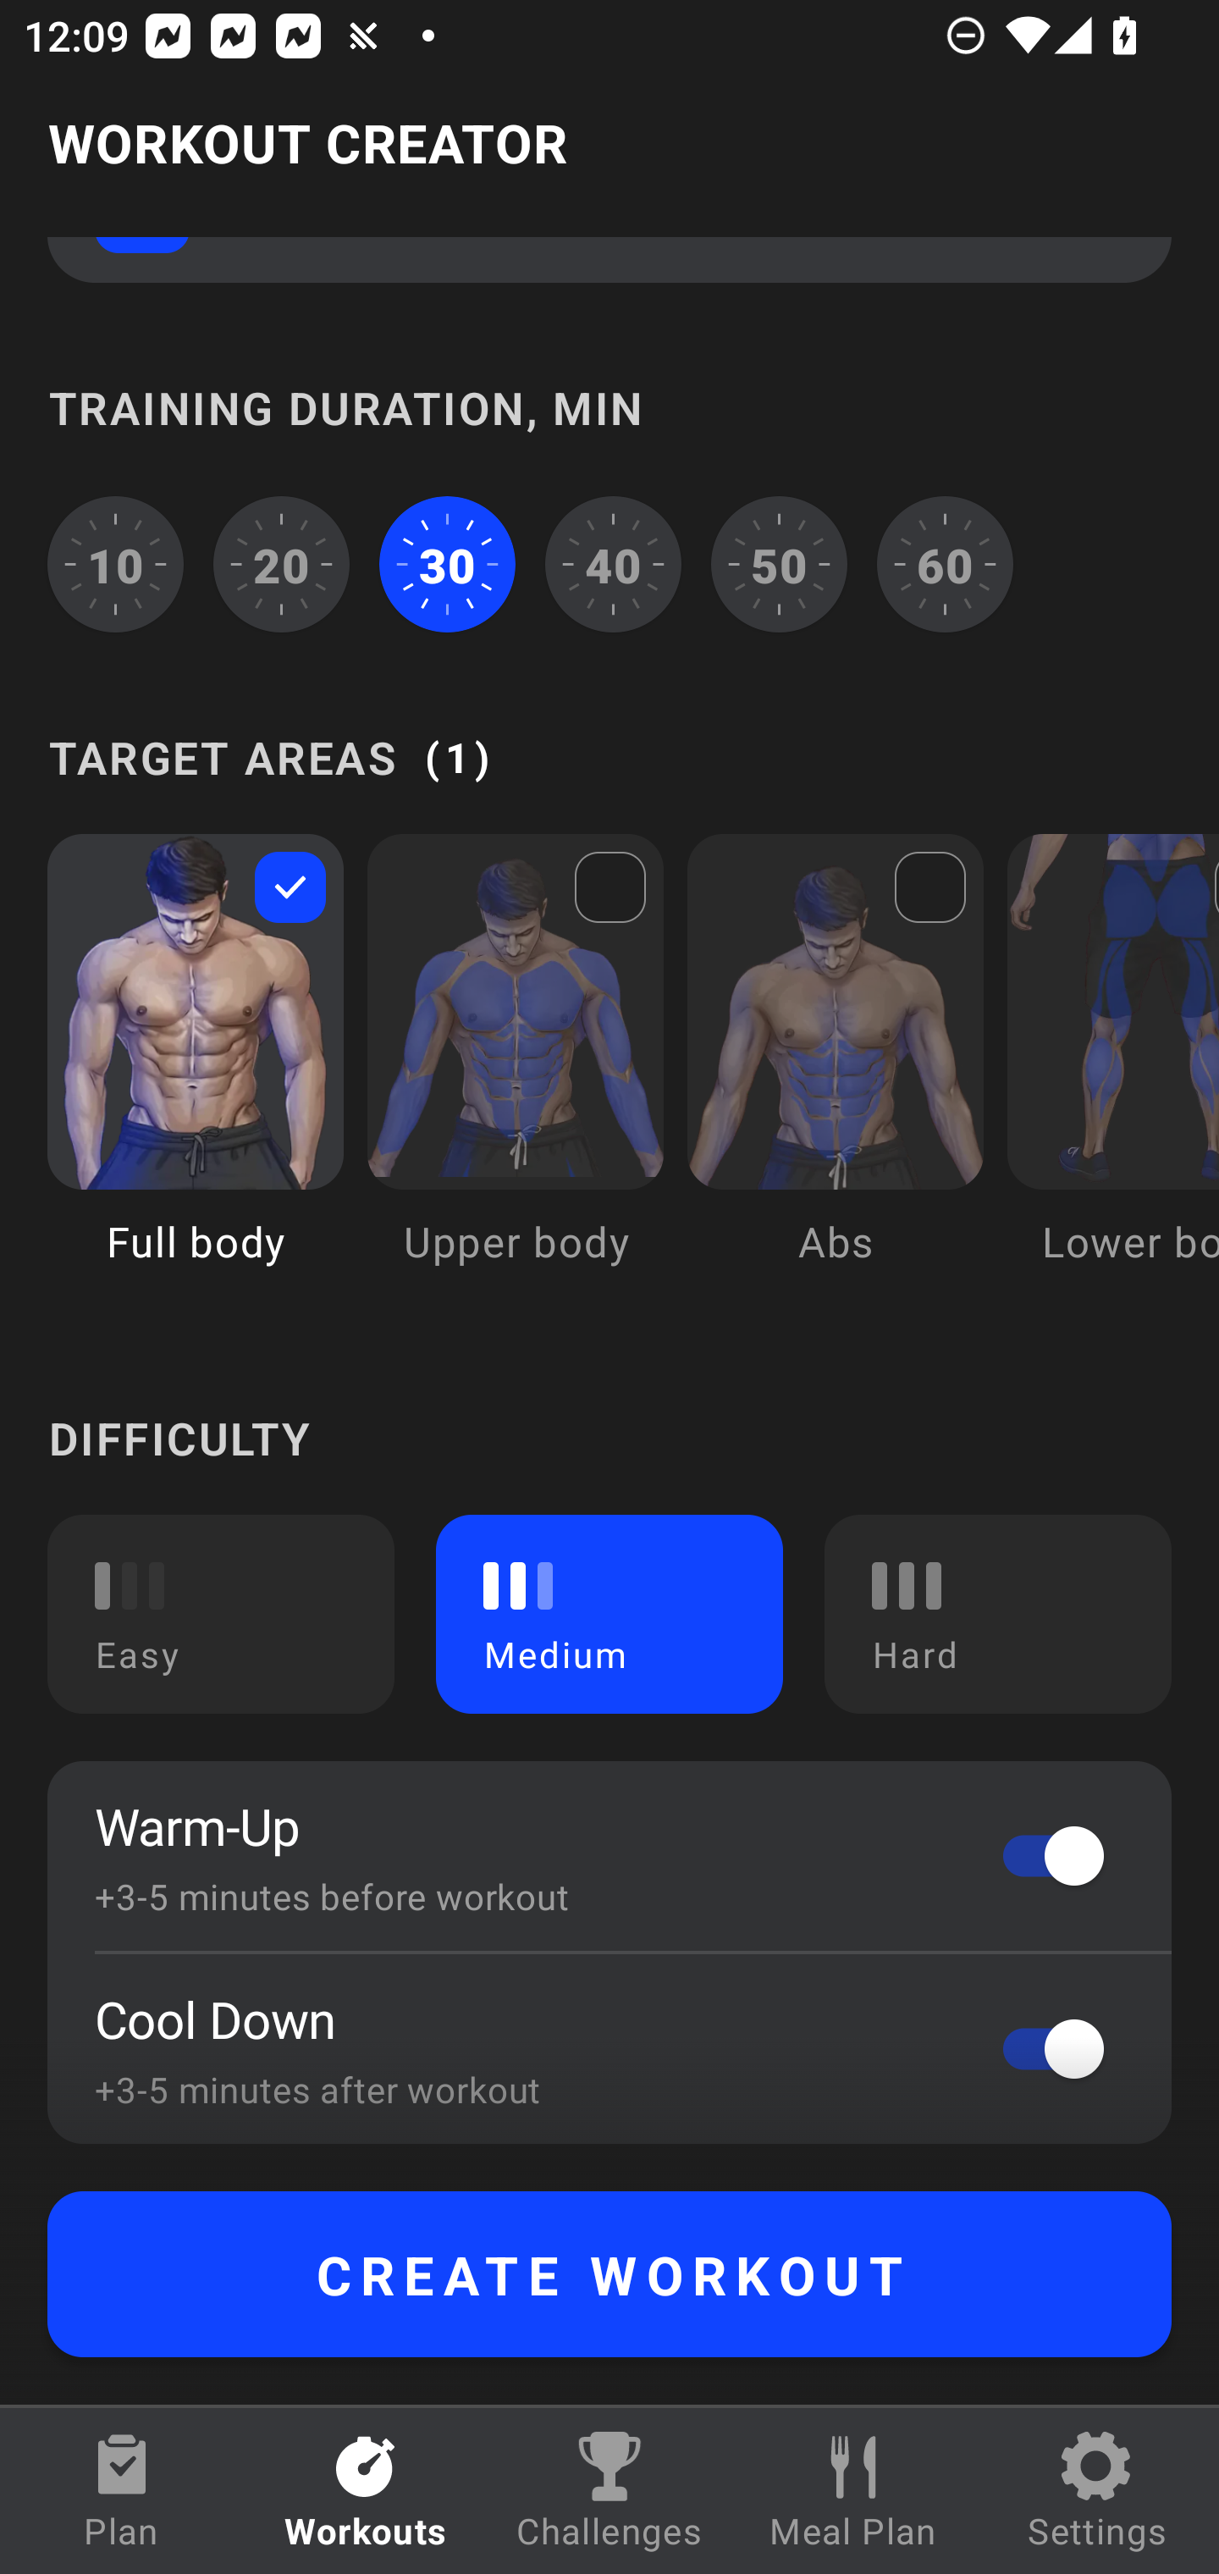 The width and height of the screenshot is (1219, 2574). I want to click on 50, so click(779, 564).